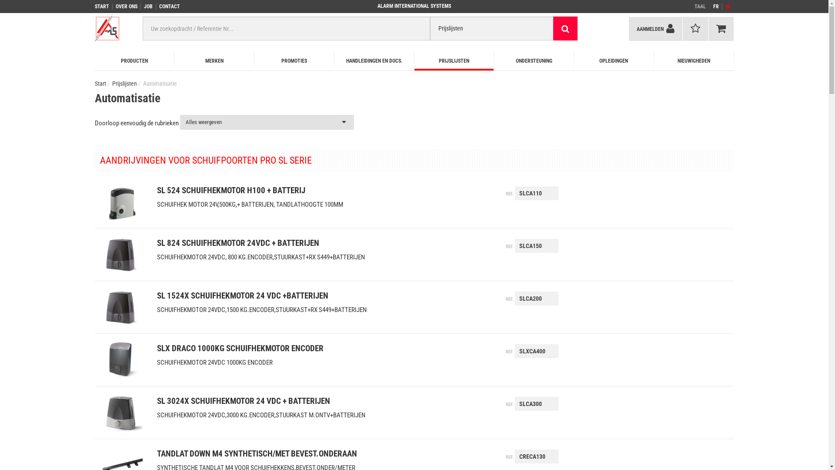  I want to click on Start, so click(100, 84).